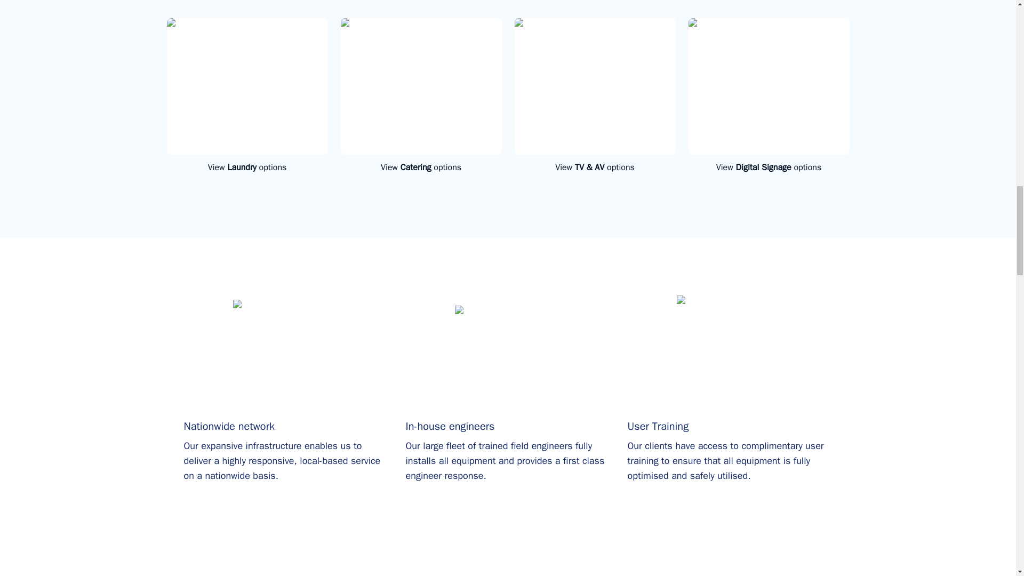 Image resolution: width=1024 pixels, height=576 pixels. What do you see at coordinates (246, 167) in the screenshot?
I see `View Laundry options` at bounding box center [246, 167].